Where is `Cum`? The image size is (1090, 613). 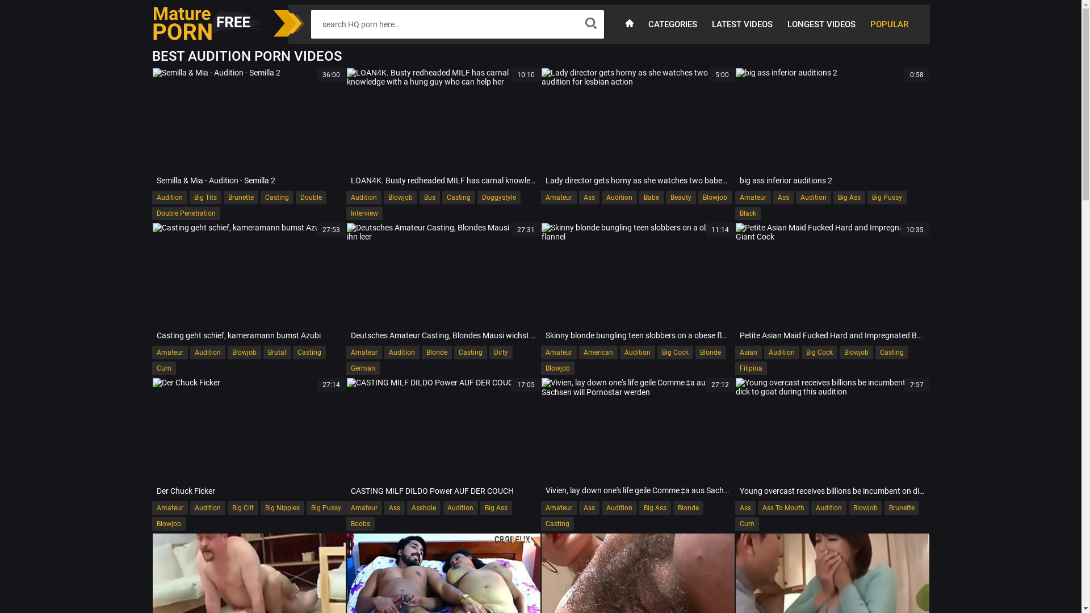 Cum is located at coordinates (747, 524).